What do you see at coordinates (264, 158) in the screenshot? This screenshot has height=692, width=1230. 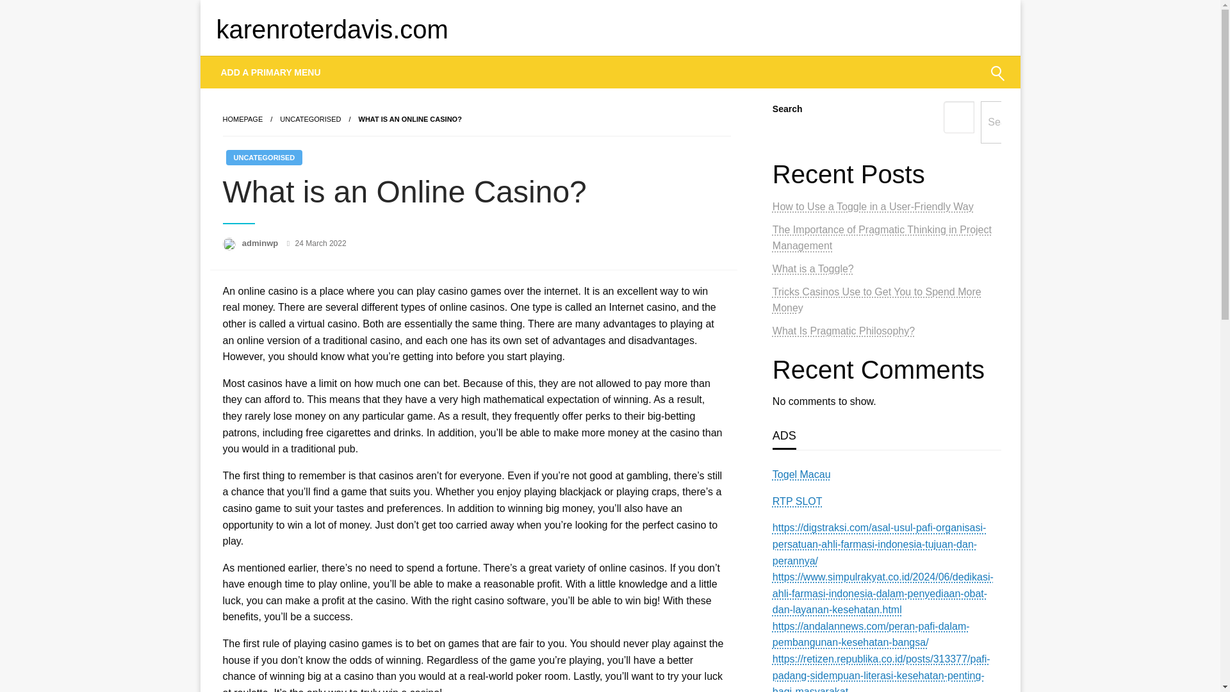 I see `UNCATEGORISED` at bounding box center [264, 158].